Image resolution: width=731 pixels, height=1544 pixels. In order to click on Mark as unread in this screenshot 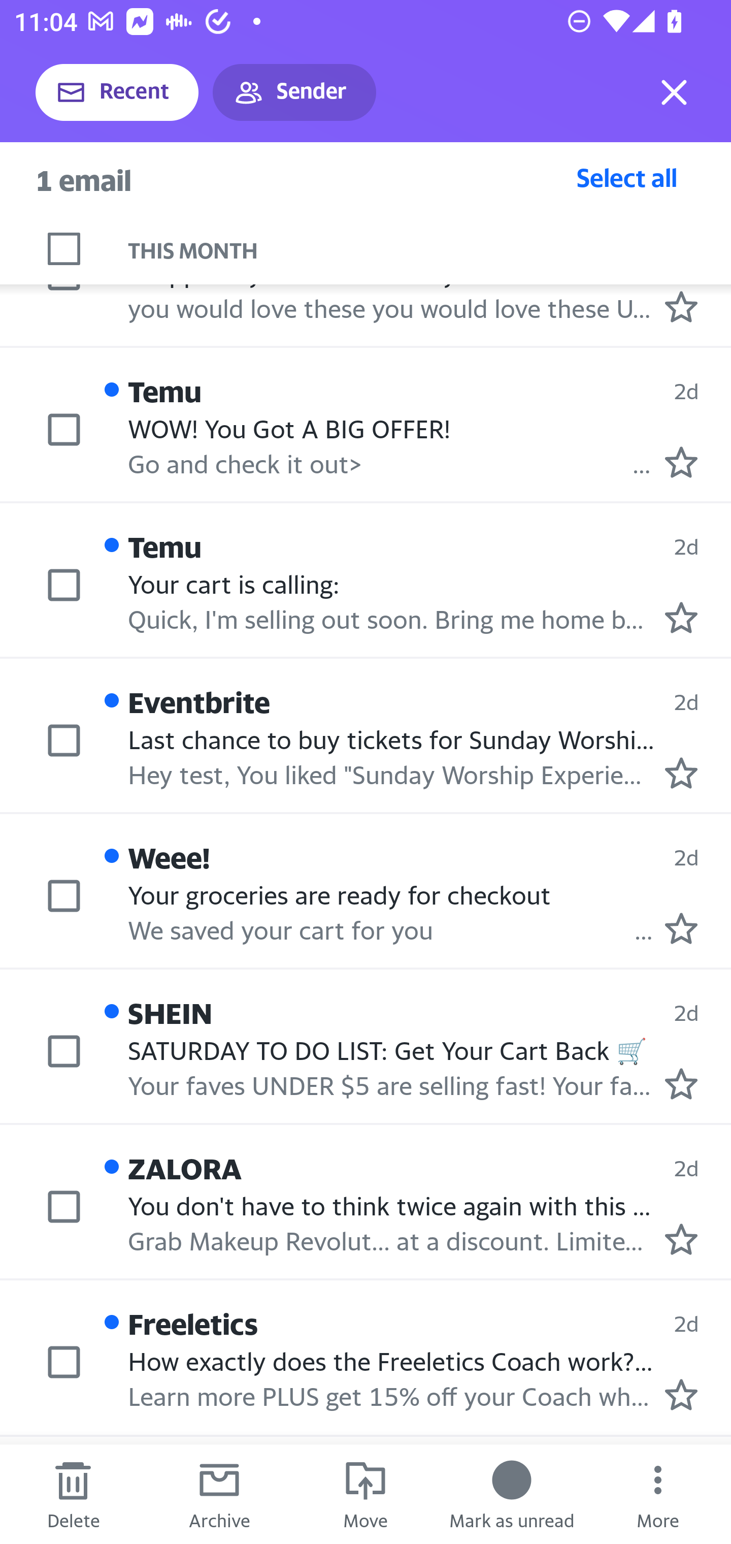, I will do `click(512, 1494)`.